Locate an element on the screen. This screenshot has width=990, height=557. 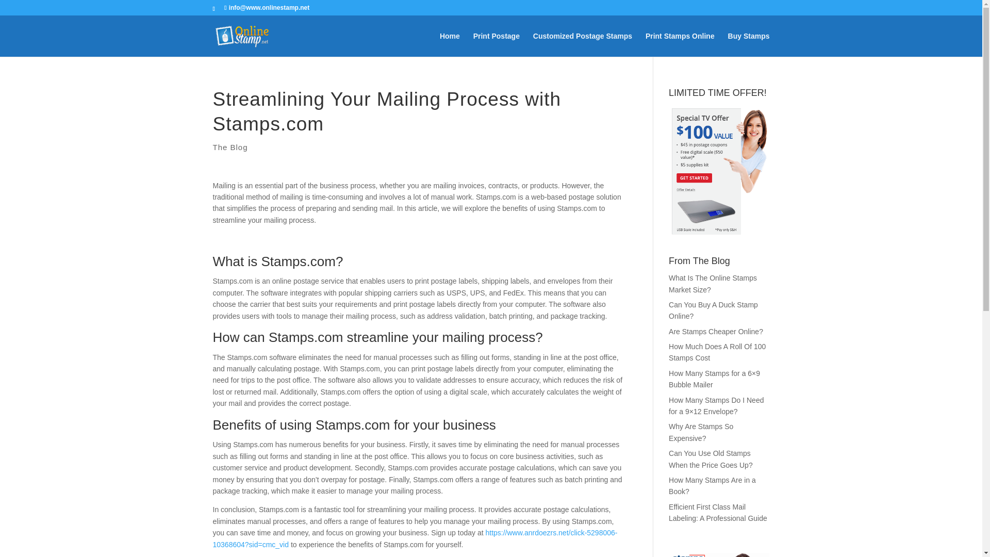
Can You Buy A Duck Stamp Online? is located at coordinates (714, 310).